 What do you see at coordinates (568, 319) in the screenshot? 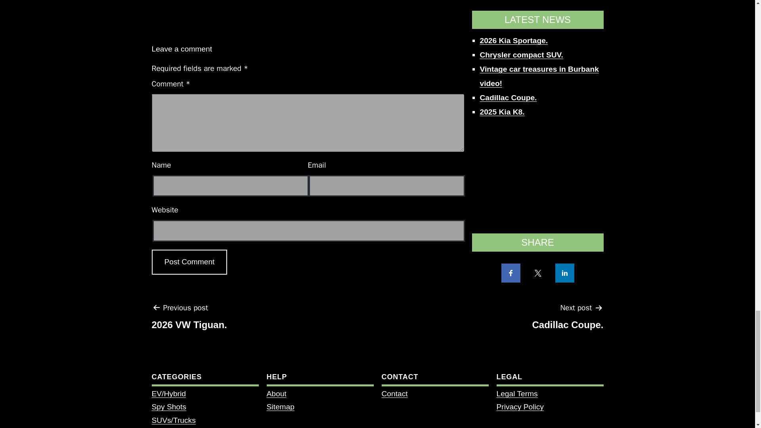
I see `Spy Shots` at bounding box center [568, 319].